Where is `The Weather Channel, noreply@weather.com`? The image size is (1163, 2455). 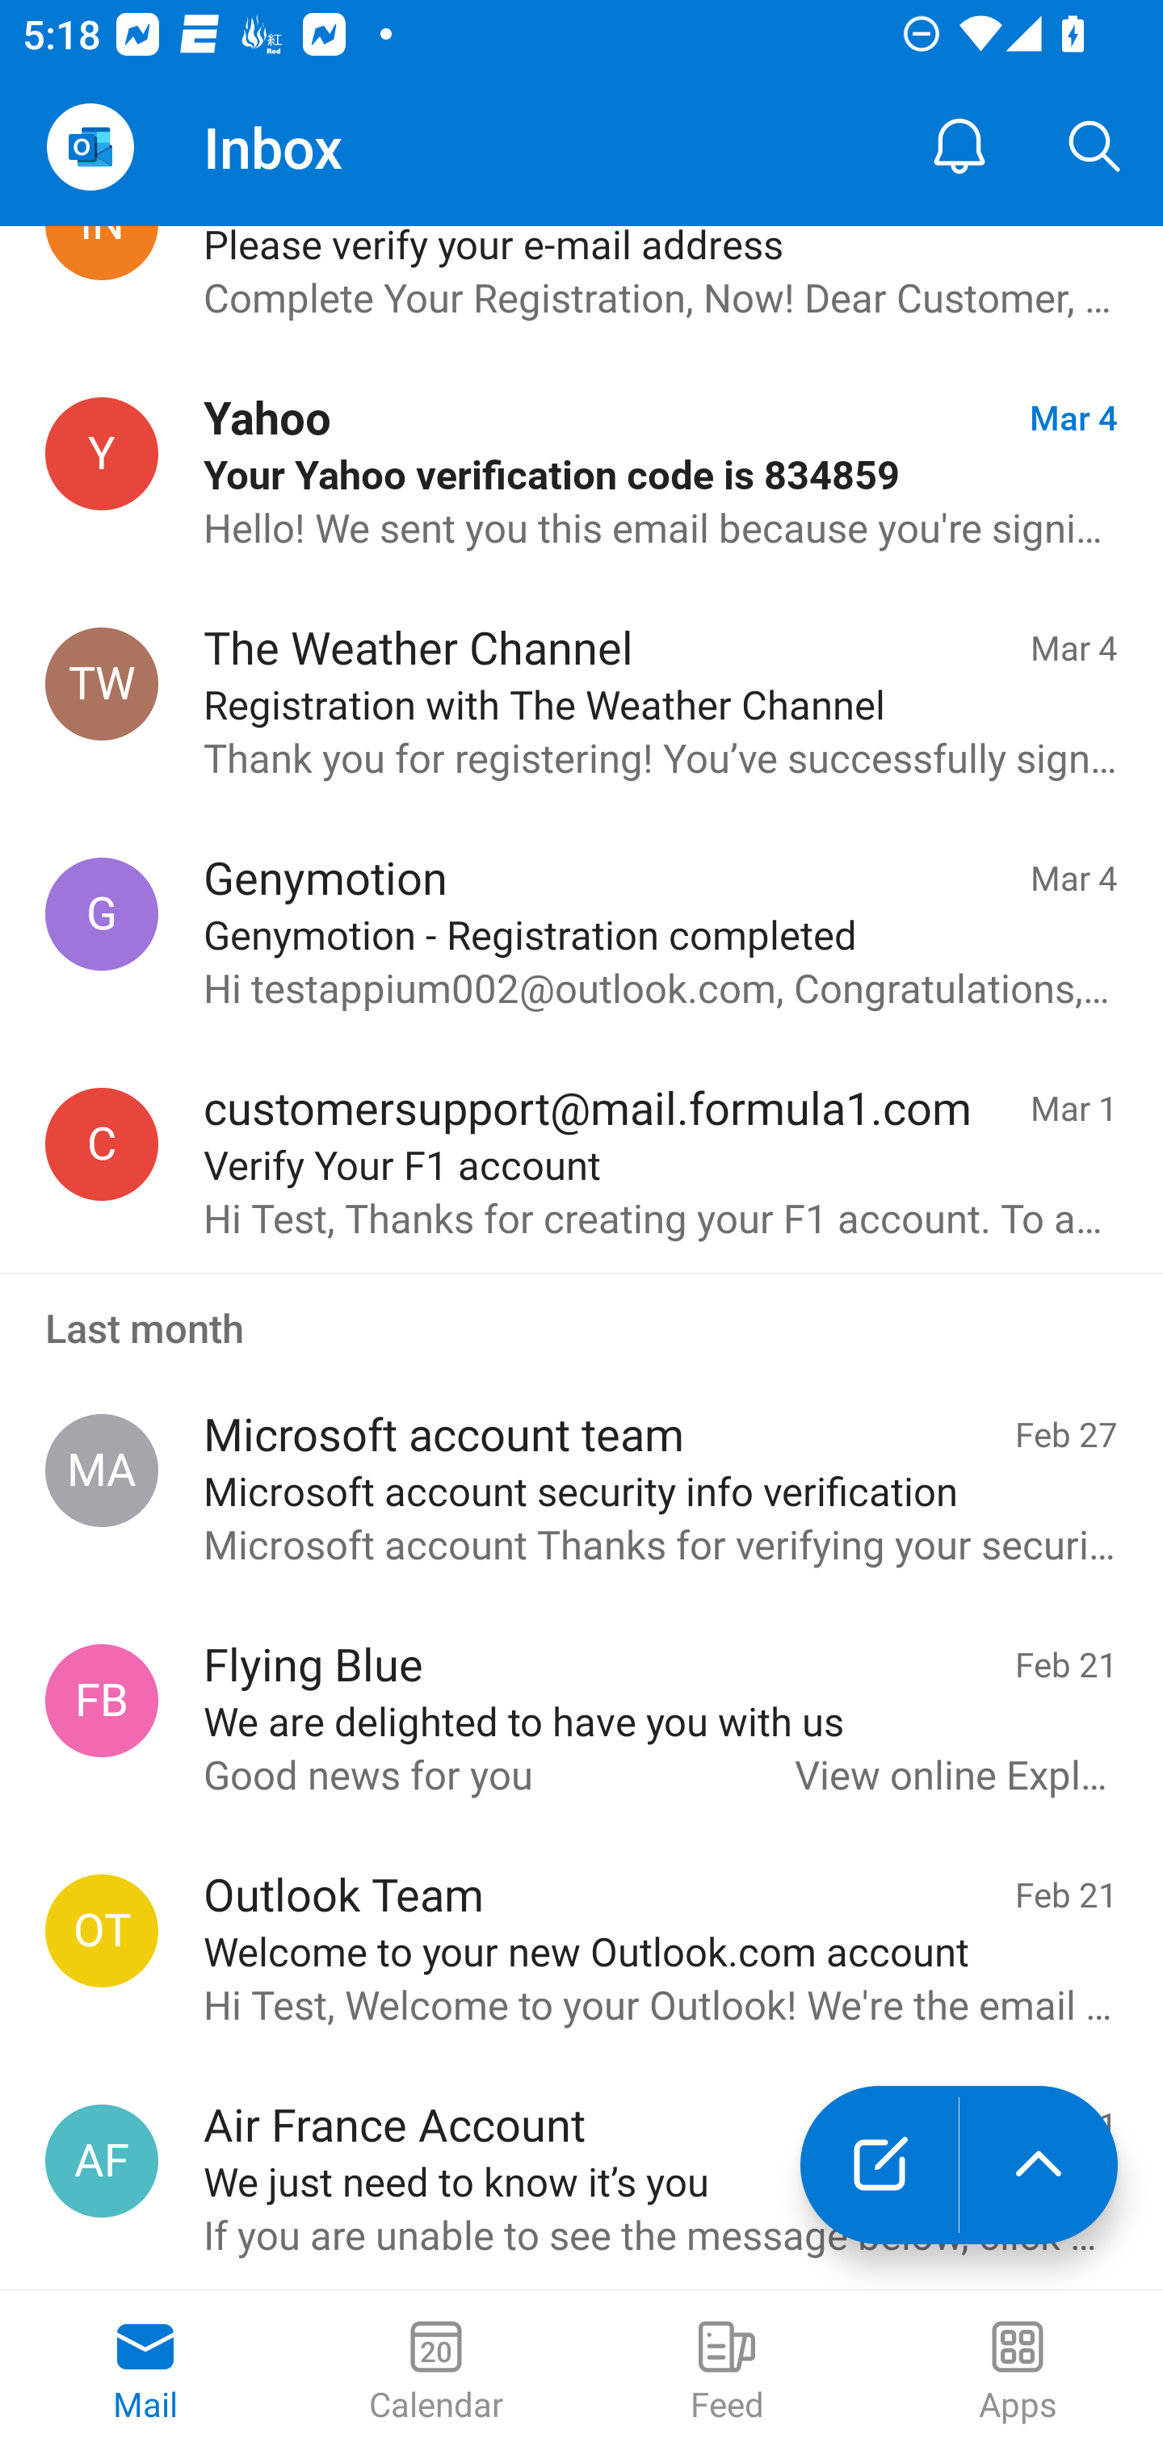 The Weather Channel, noreply@weather.com is located at coordinates (102, 685).